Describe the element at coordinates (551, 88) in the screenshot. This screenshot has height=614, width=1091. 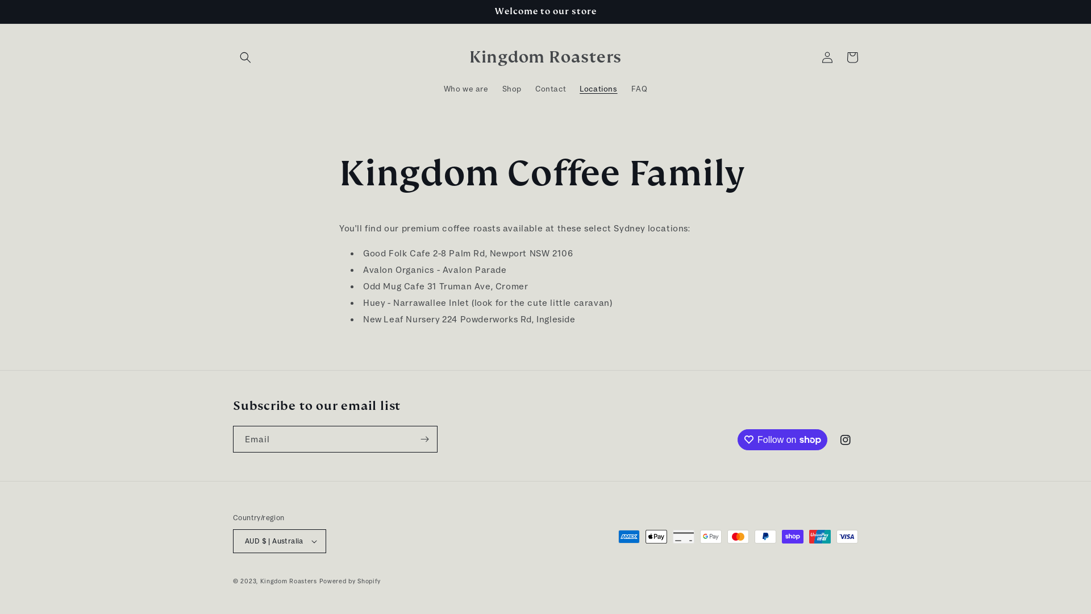
I see `Contact` at that location.